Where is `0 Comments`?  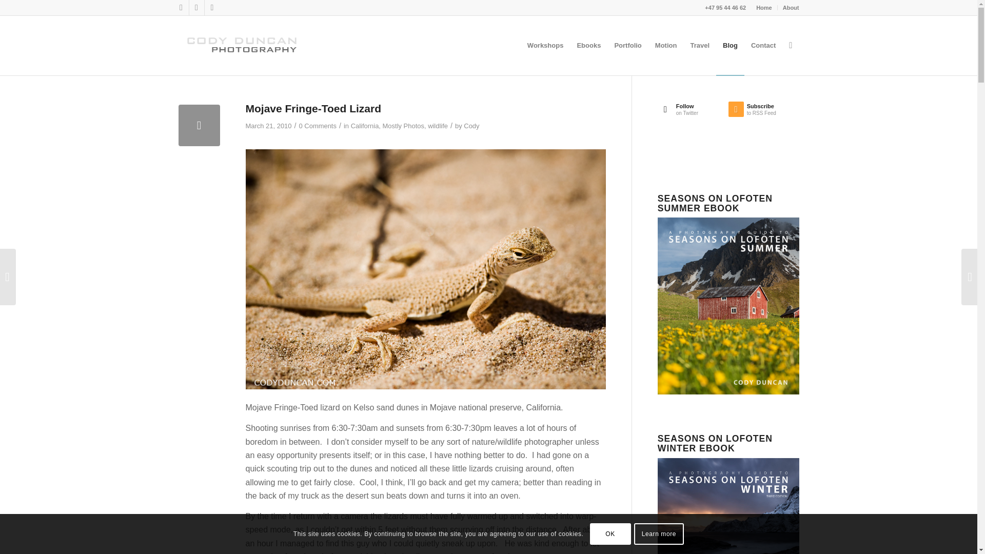 0 Comments is located at coordinates (318, 125).